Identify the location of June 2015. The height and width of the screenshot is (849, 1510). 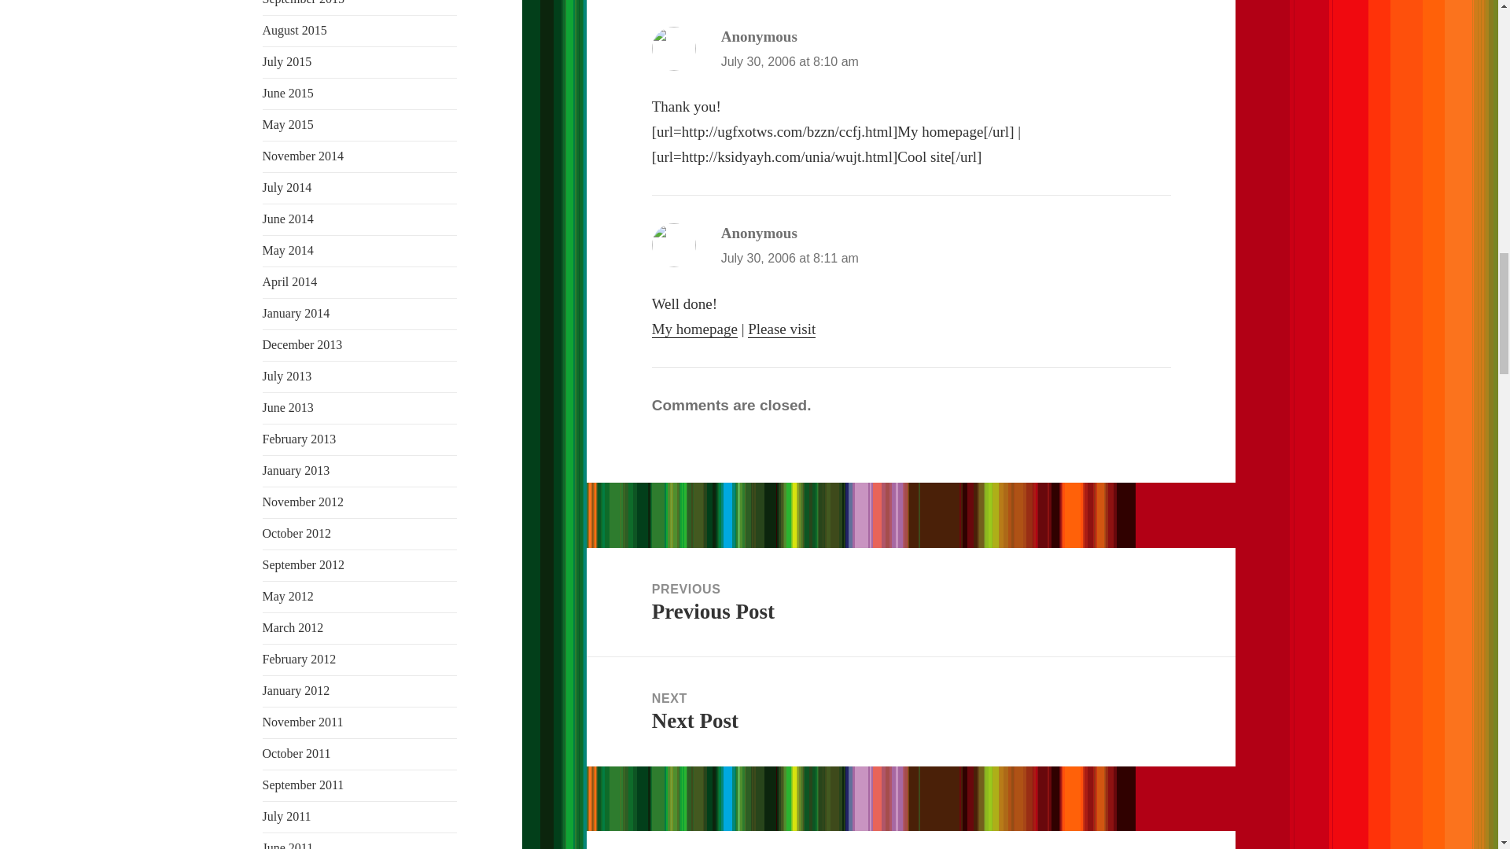
(288, 93).